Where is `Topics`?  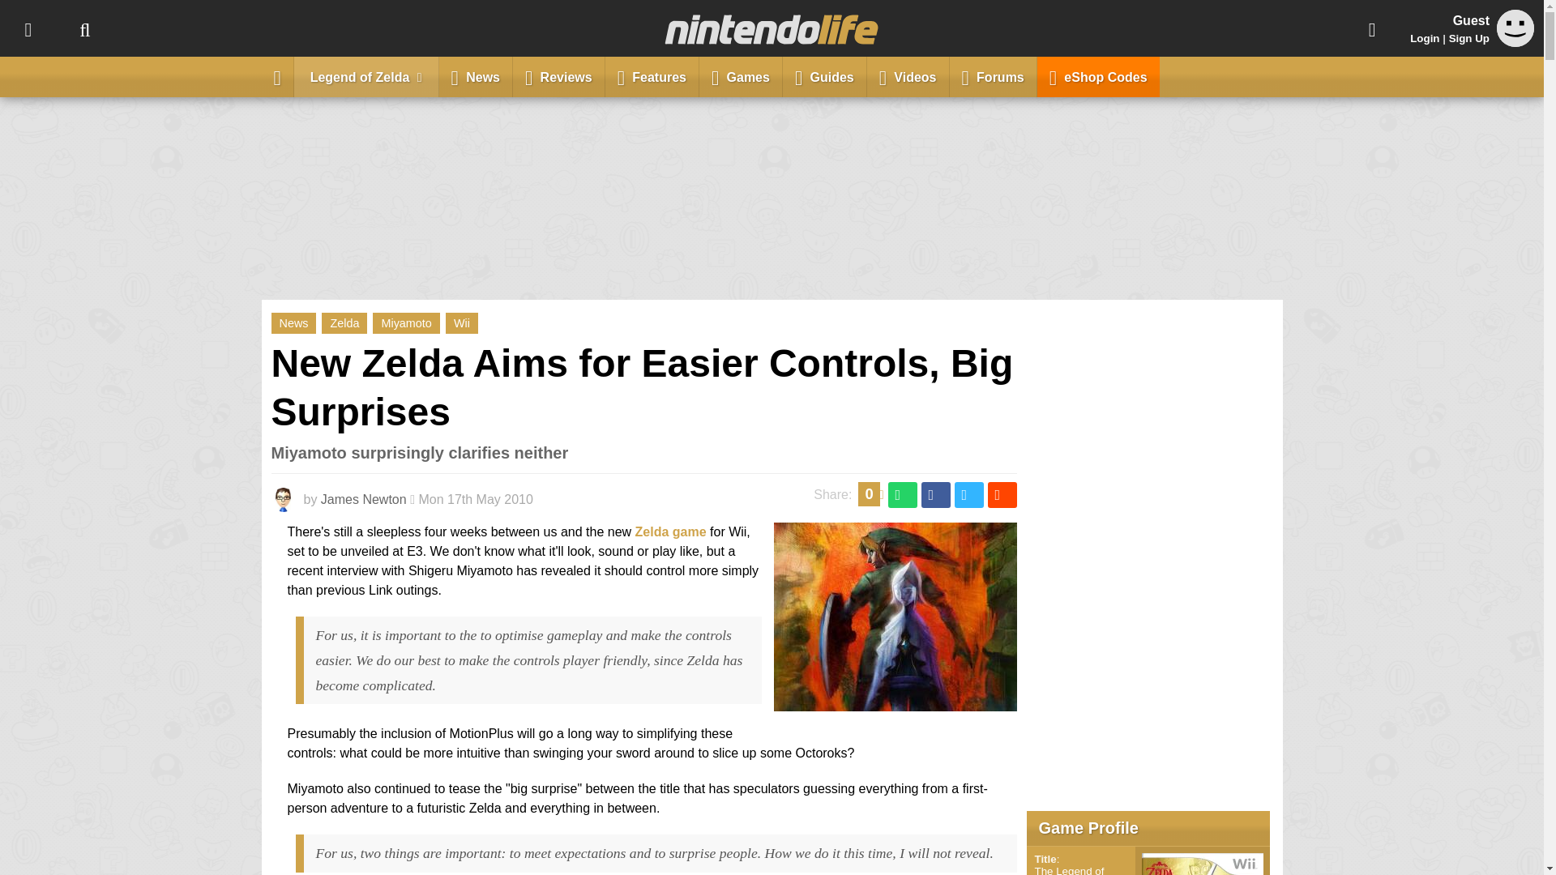
Topics is located at coordinates (28, 28).